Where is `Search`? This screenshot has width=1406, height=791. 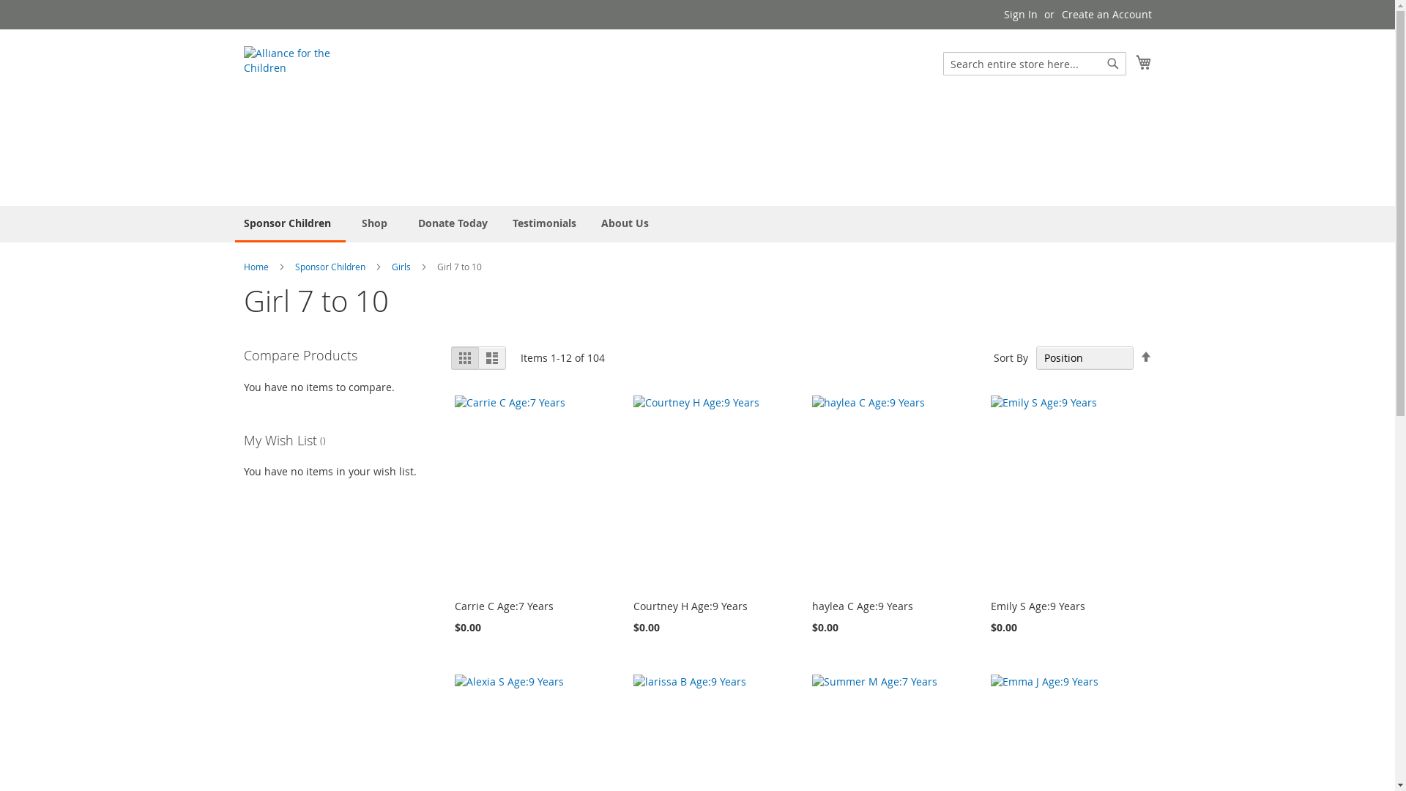
Search is located at coordinates (1113, 64).